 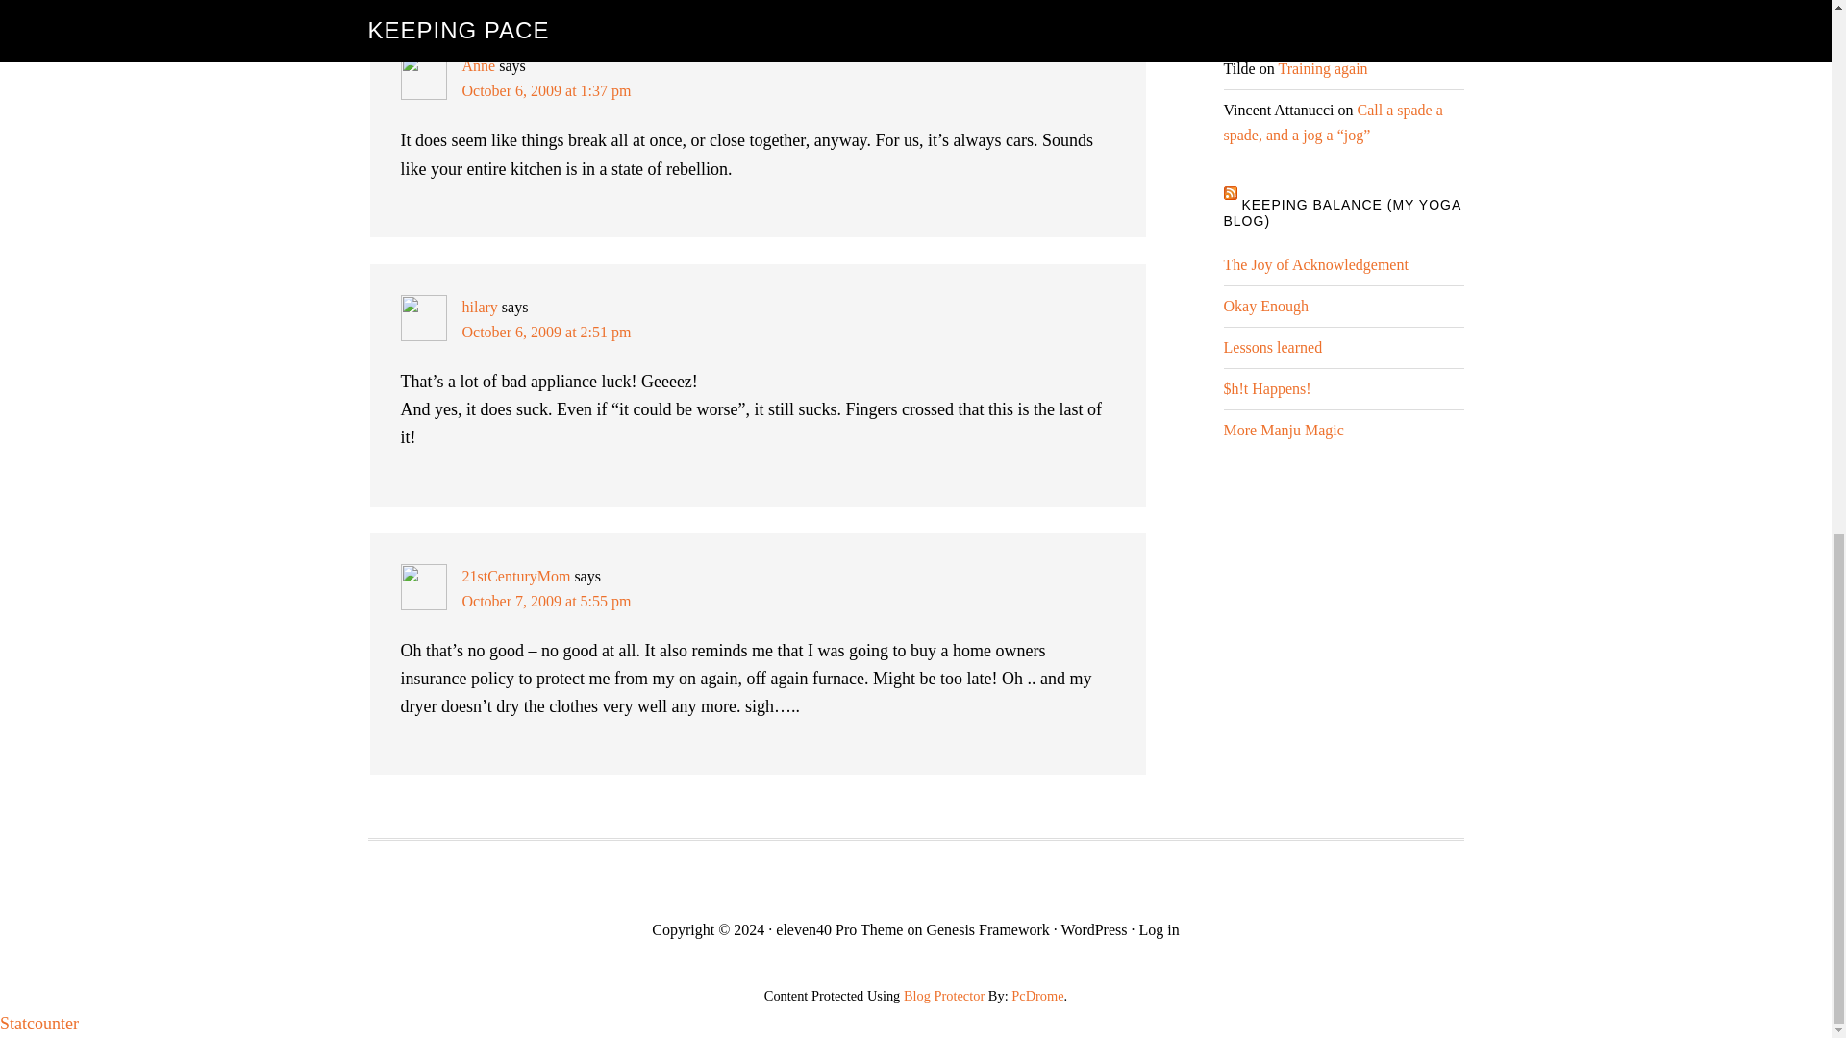 I want to click on hilary, so click(x=479, y=308).